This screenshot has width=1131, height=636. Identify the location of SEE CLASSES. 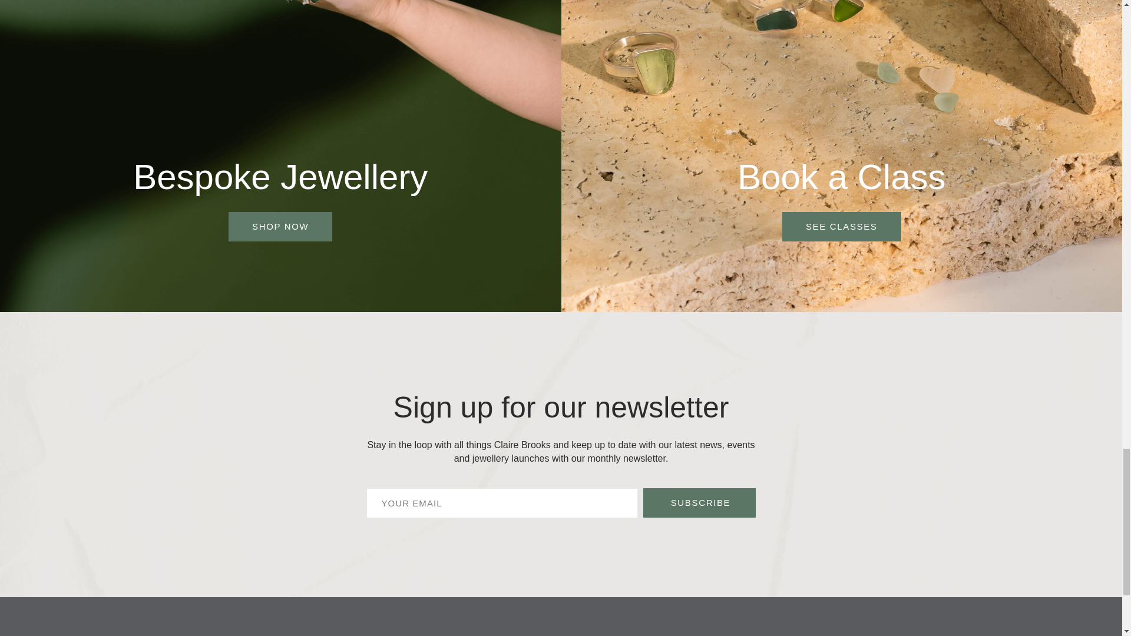
(842, 226).